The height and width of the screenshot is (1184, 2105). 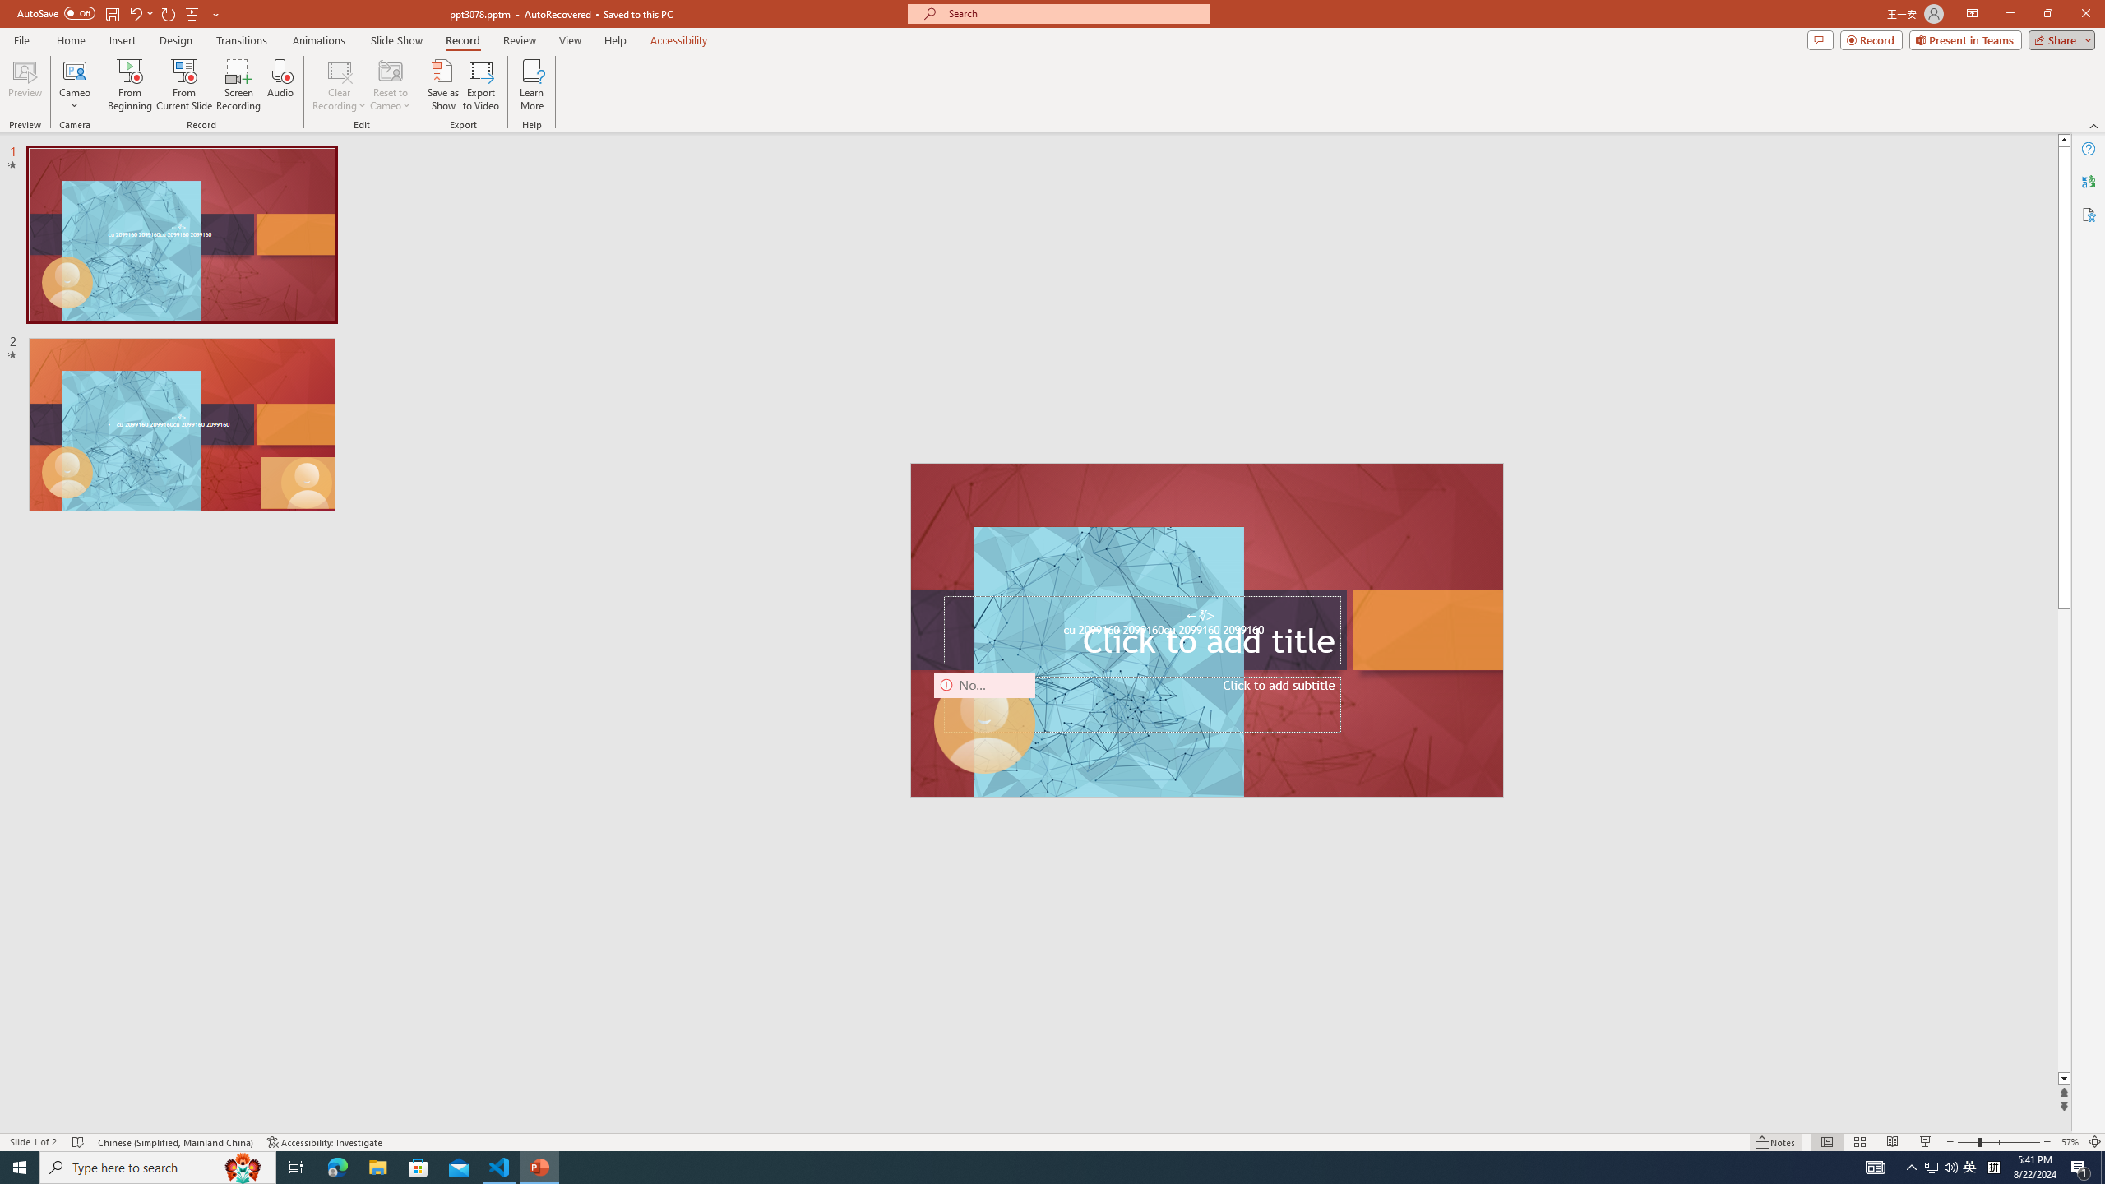 I want to click on Clear Recording, so click(x=340, y=85).